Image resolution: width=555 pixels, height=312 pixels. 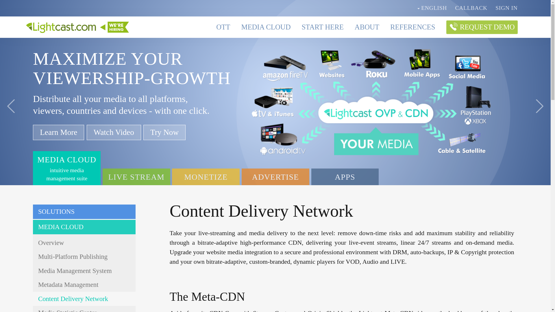 I want to click on MEDIA CLOUD, so click(x=265, y=27).